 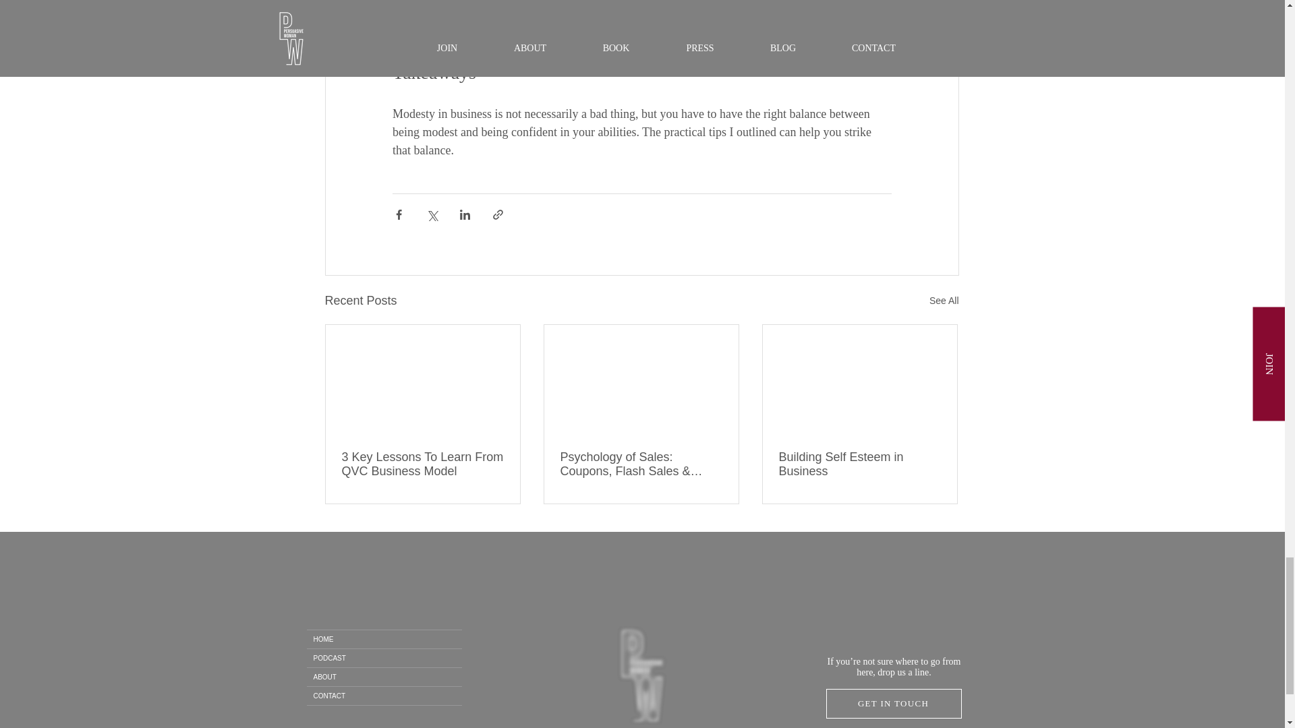 What do you see at coordinates (383, 696) in the screenshot?
I see `CONTACT` at bounding box center [383, 696].